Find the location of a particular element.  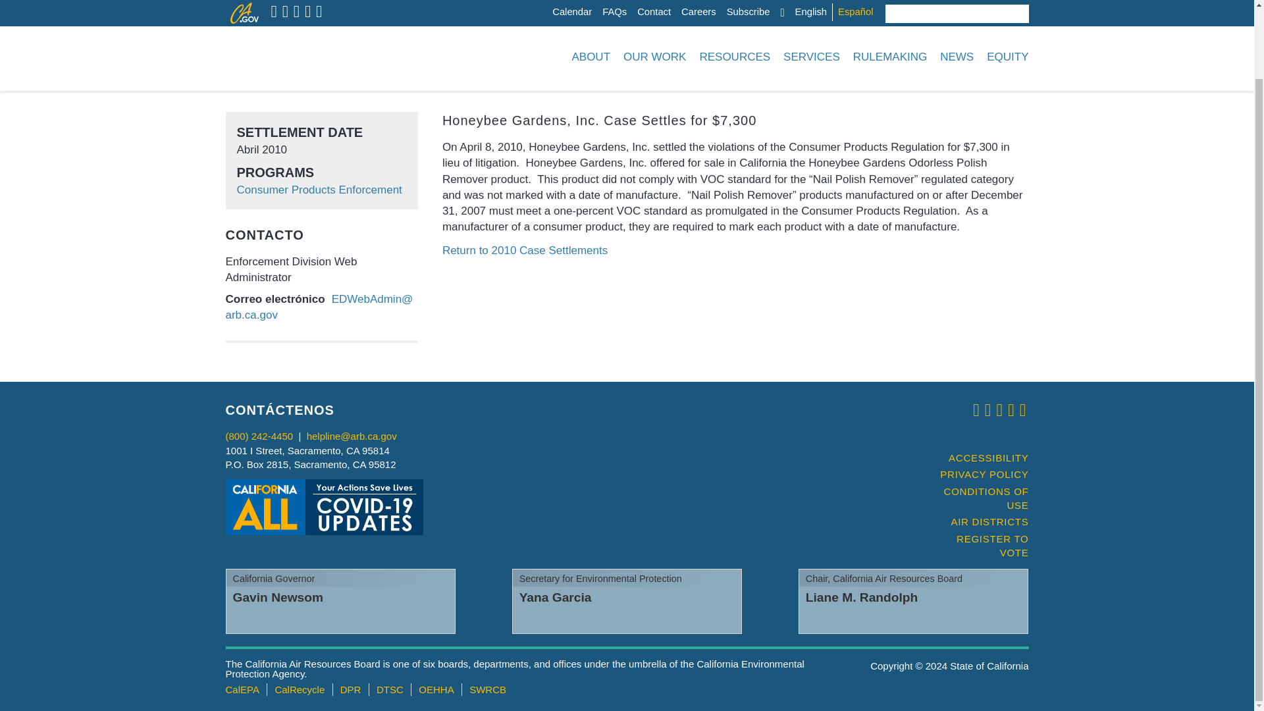

California online voter registration is located at coordinates (978, 546).